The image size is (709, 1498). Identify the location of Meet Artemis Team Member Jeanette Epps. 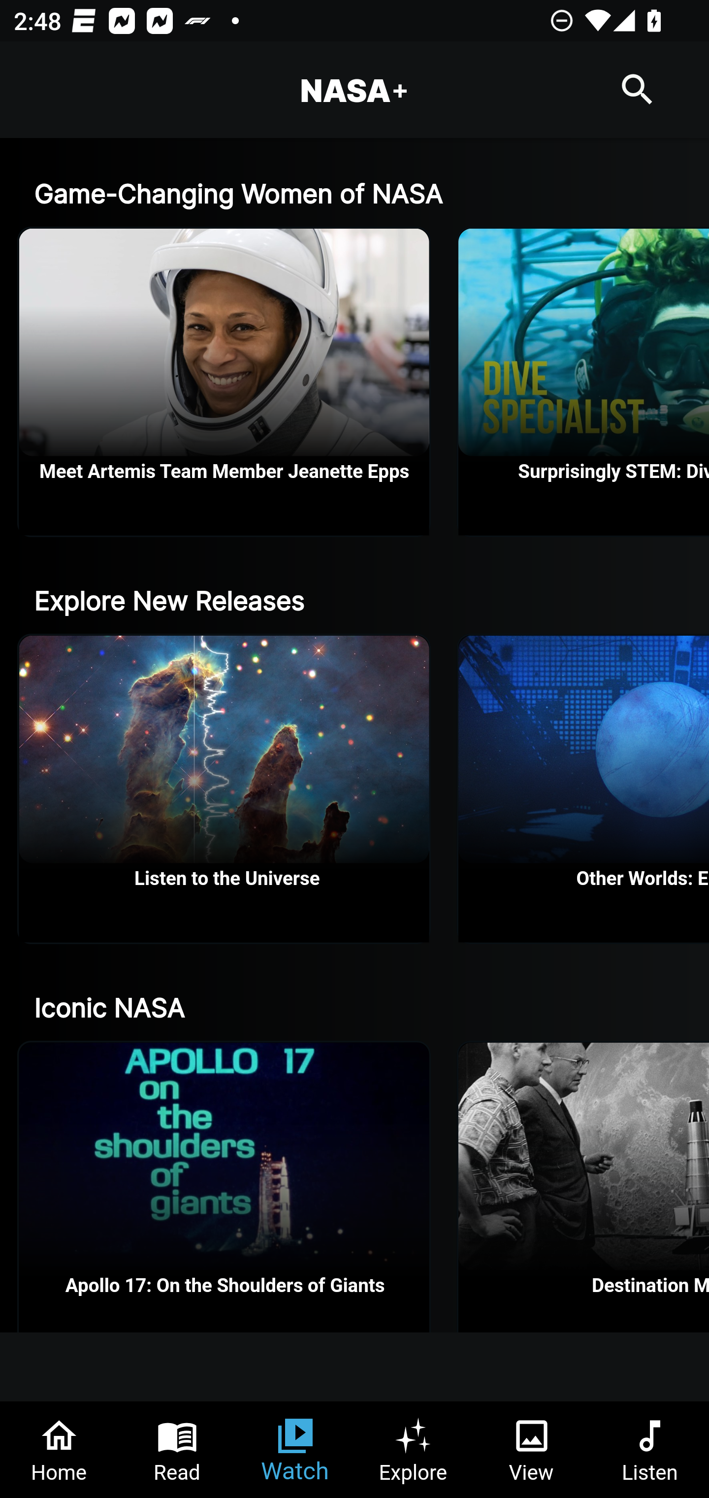
(224, 382).